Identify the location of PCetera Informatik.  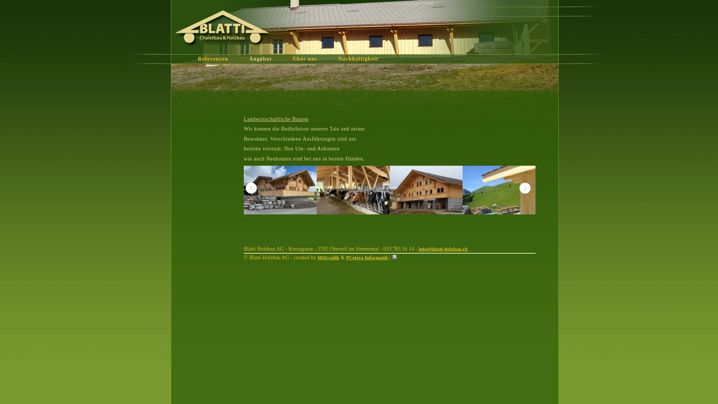
(367, 257).